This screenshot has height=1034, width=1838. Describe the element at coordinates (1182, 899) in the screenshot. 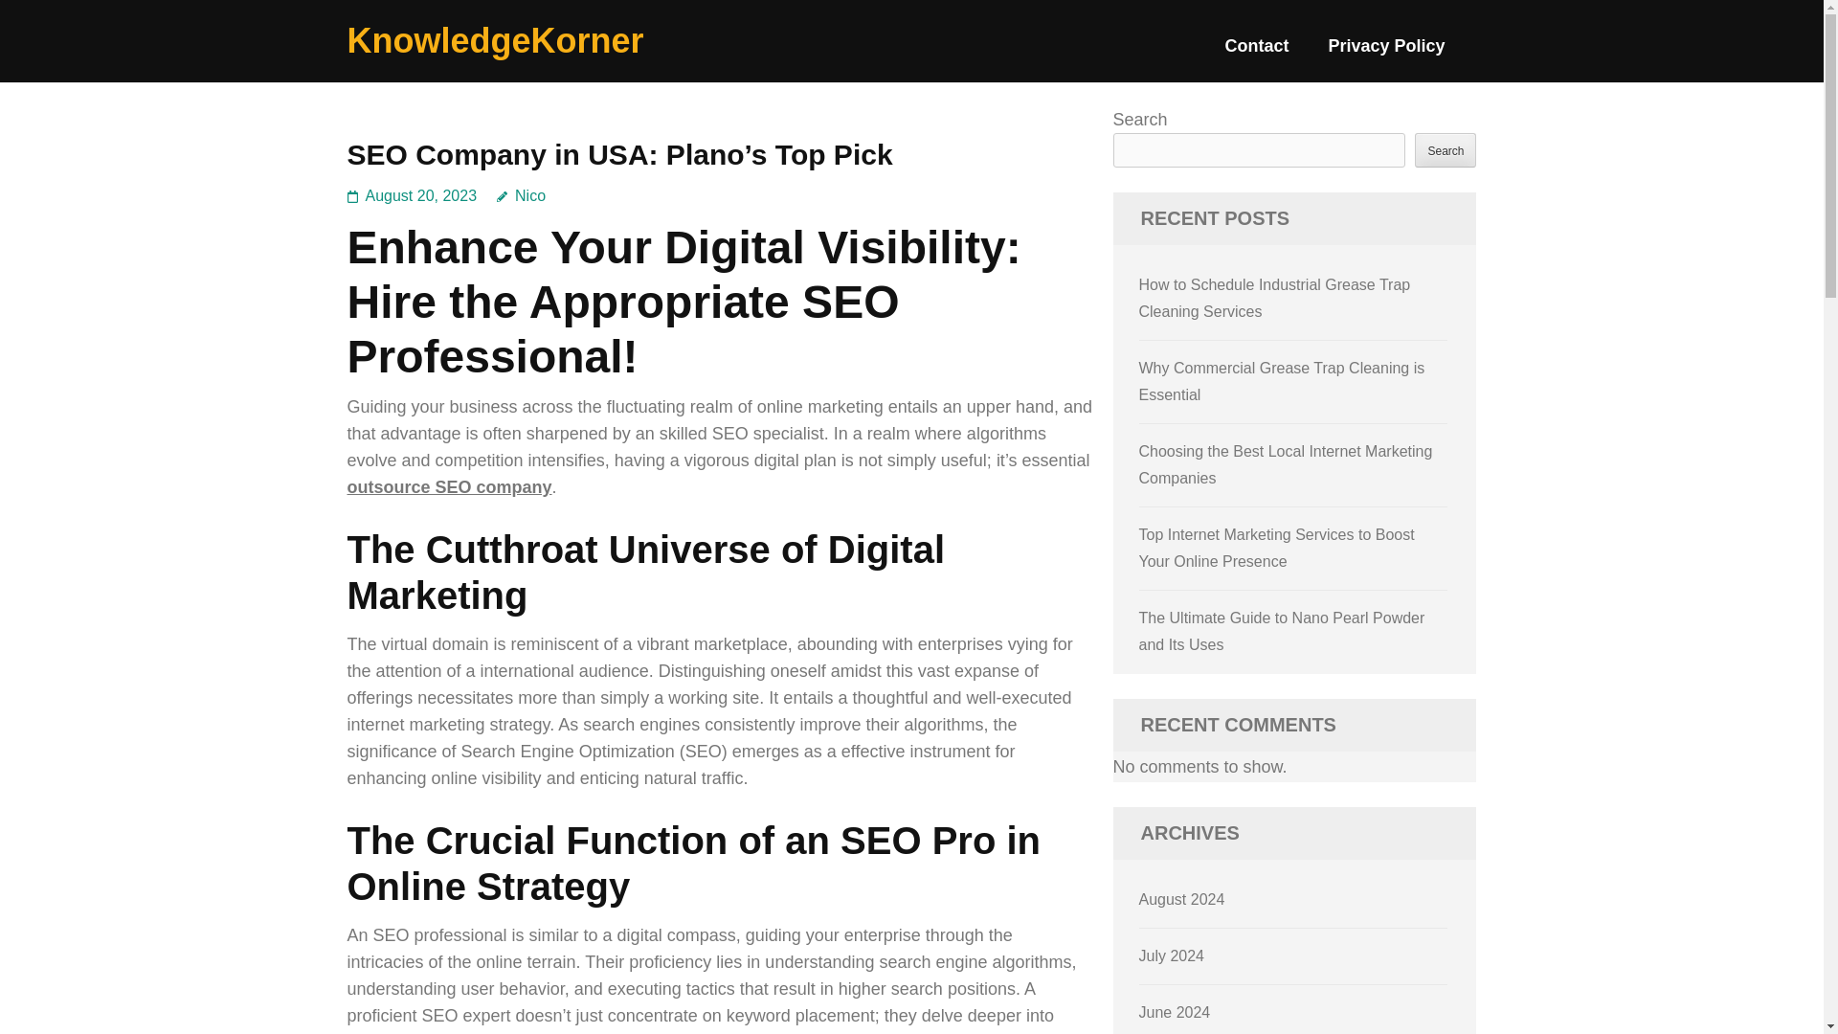

I see `August 2024` at that location.